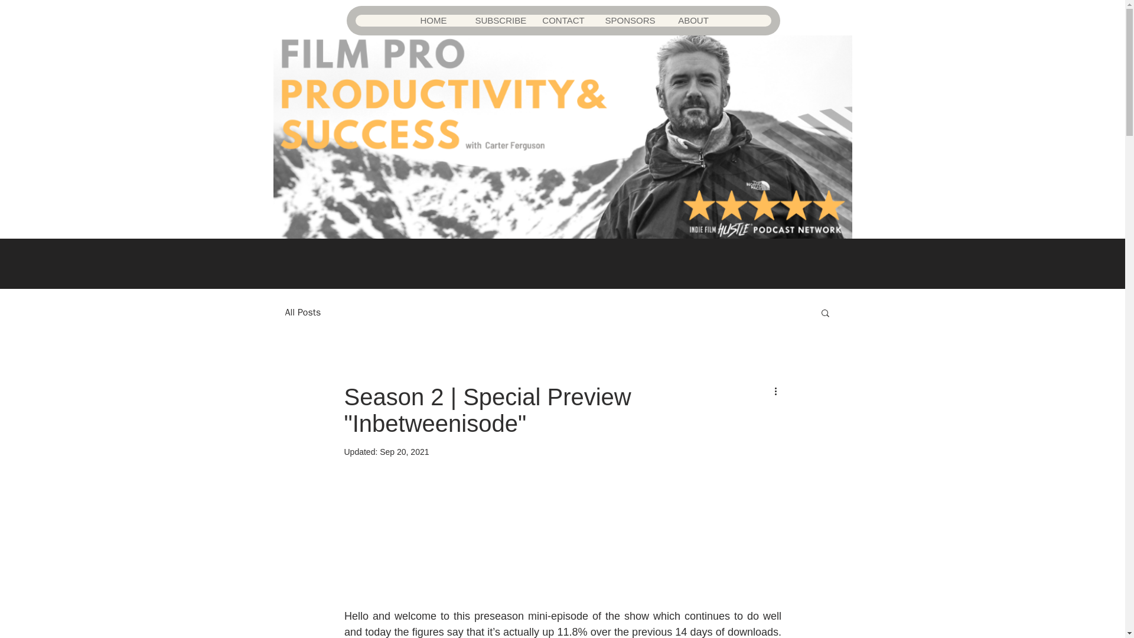 This screenshot has width=1134, height=638. I want to click on SPONSORS, so click(627, 20).